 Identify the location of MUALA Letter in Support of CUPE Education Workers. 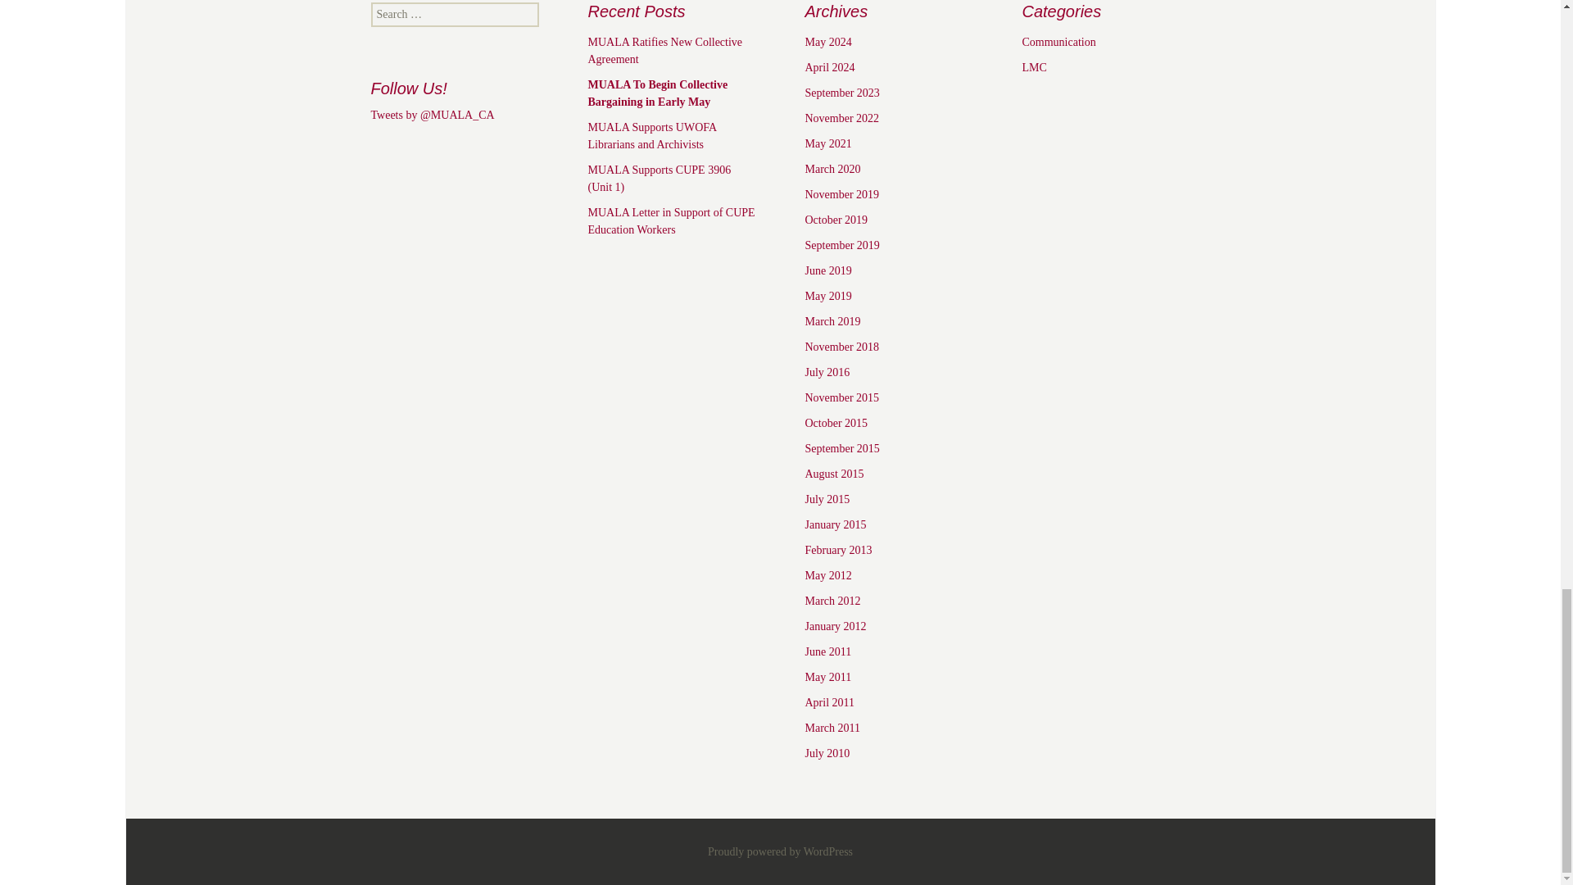
(672, 221).